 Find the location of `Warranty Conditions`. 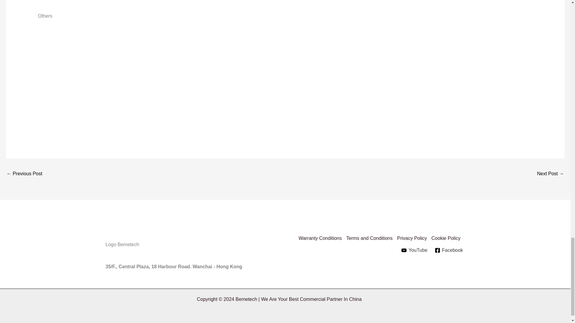

Warranty Conditions is located at coordinates (322, 238).